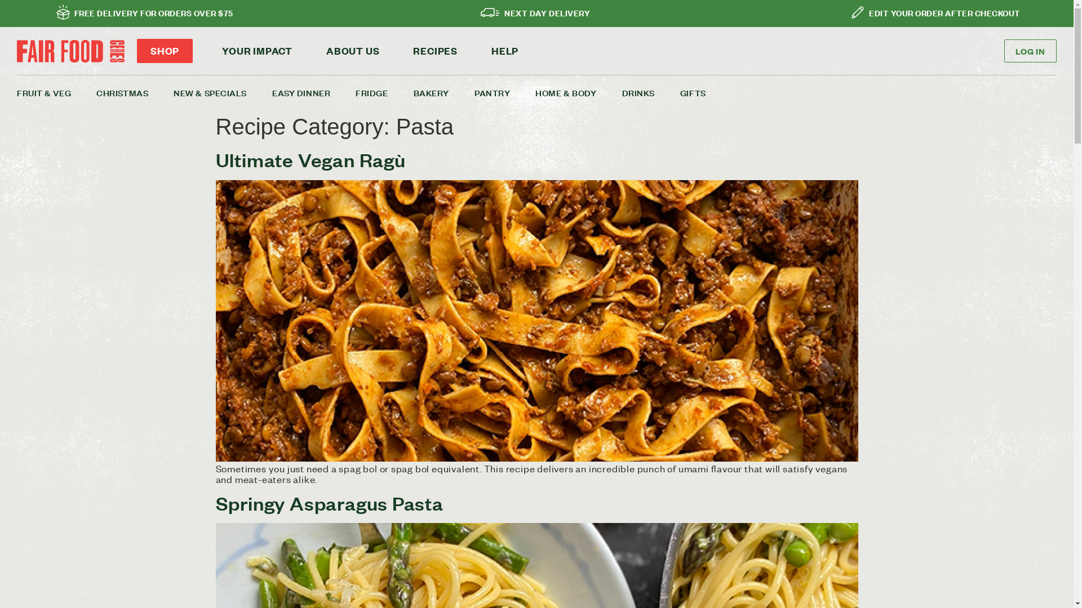 The width and height of the screenshot is (1082, 608). I want to click on HOME & BODY, so click(578, 92).